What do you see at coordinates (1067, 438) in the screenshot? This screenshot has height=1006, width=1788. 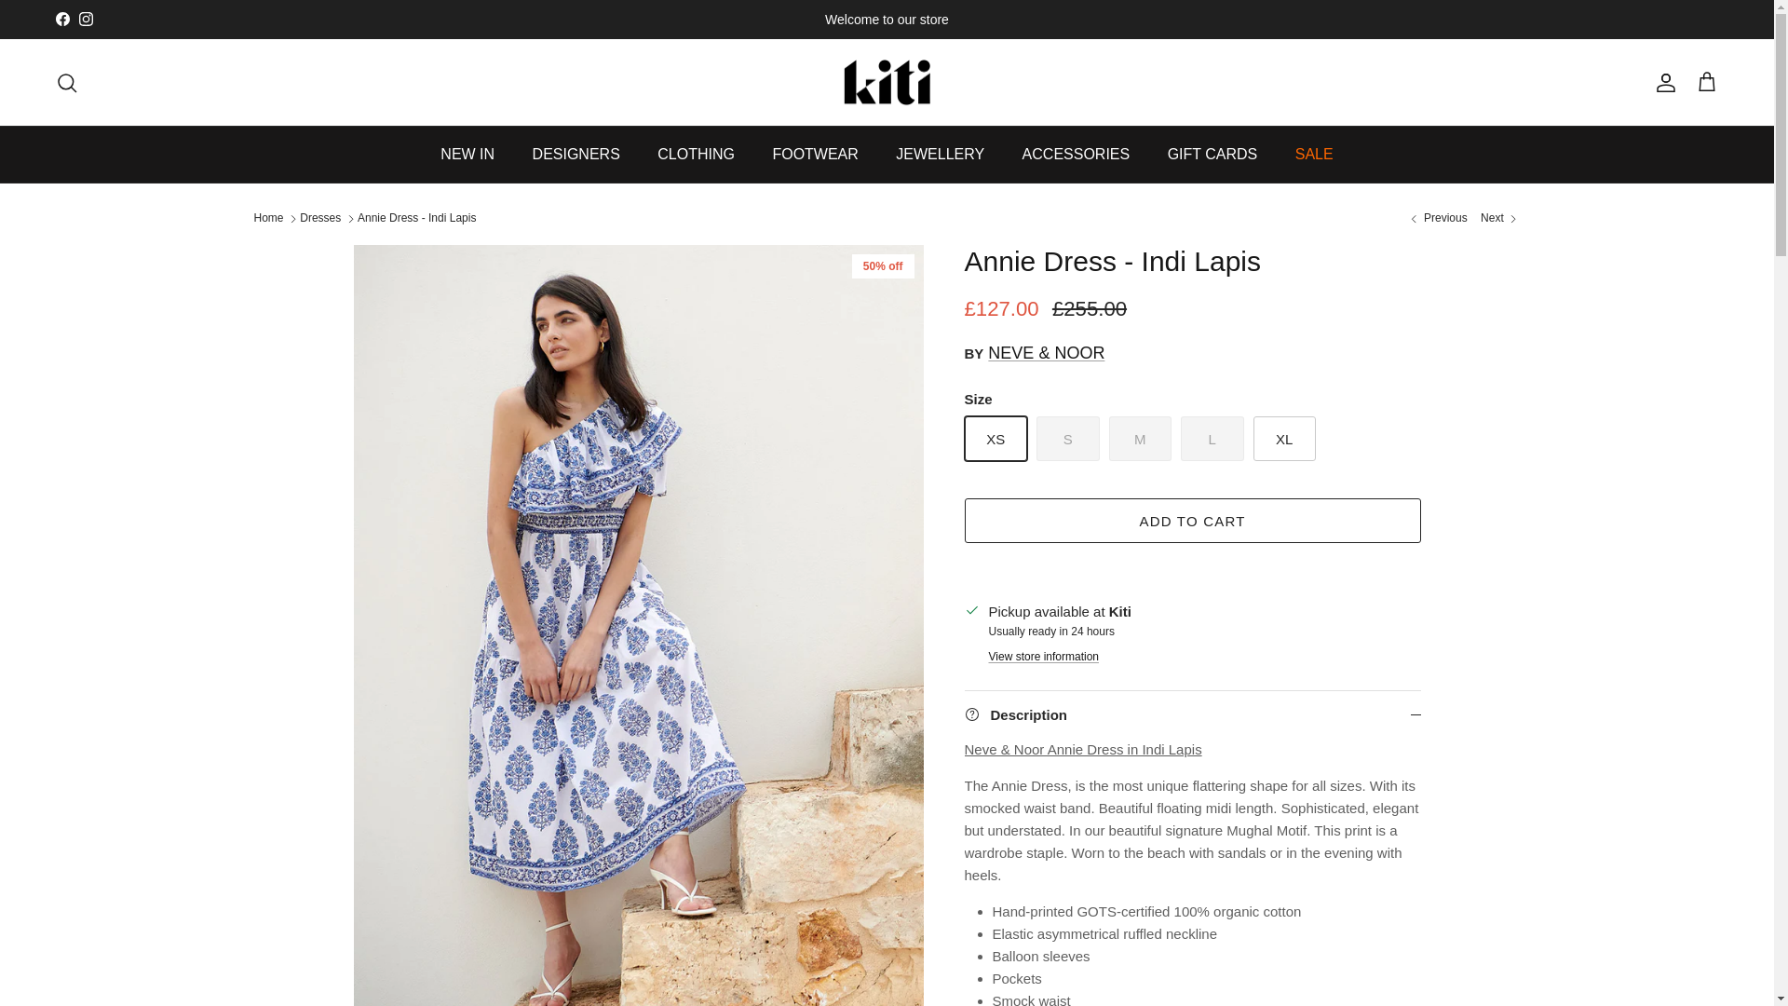 I see `Sold out` at bounding box center [1067, 438].